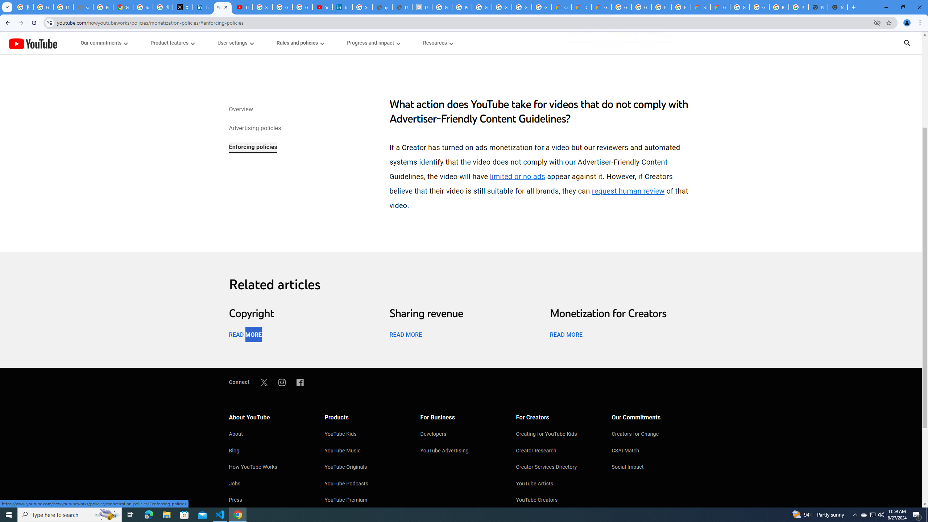 The height and width of the screenshot is (522, 928). Describe the element at coordinates (75, 43) in the screenshot. I see `JUMP TO CONTENT` at that location.